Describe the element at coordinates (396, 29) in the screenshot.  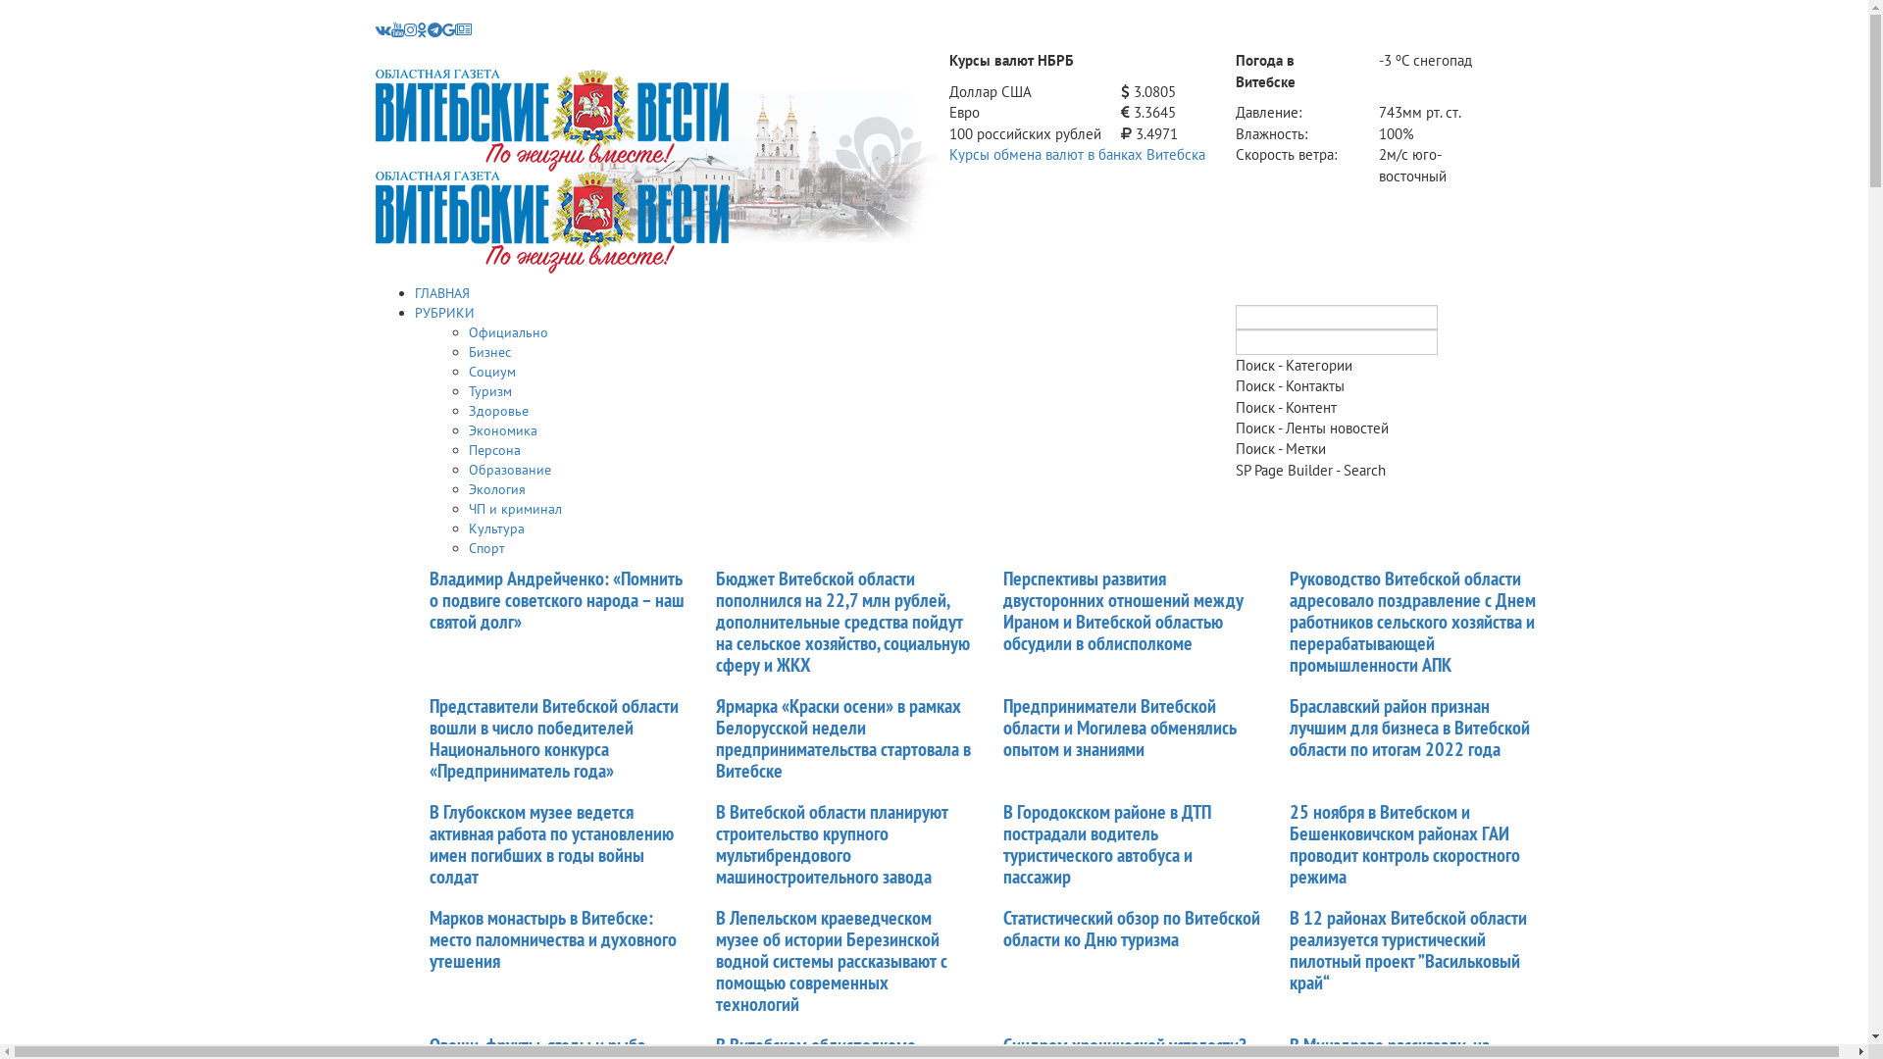
I see `Youtube` at that location.